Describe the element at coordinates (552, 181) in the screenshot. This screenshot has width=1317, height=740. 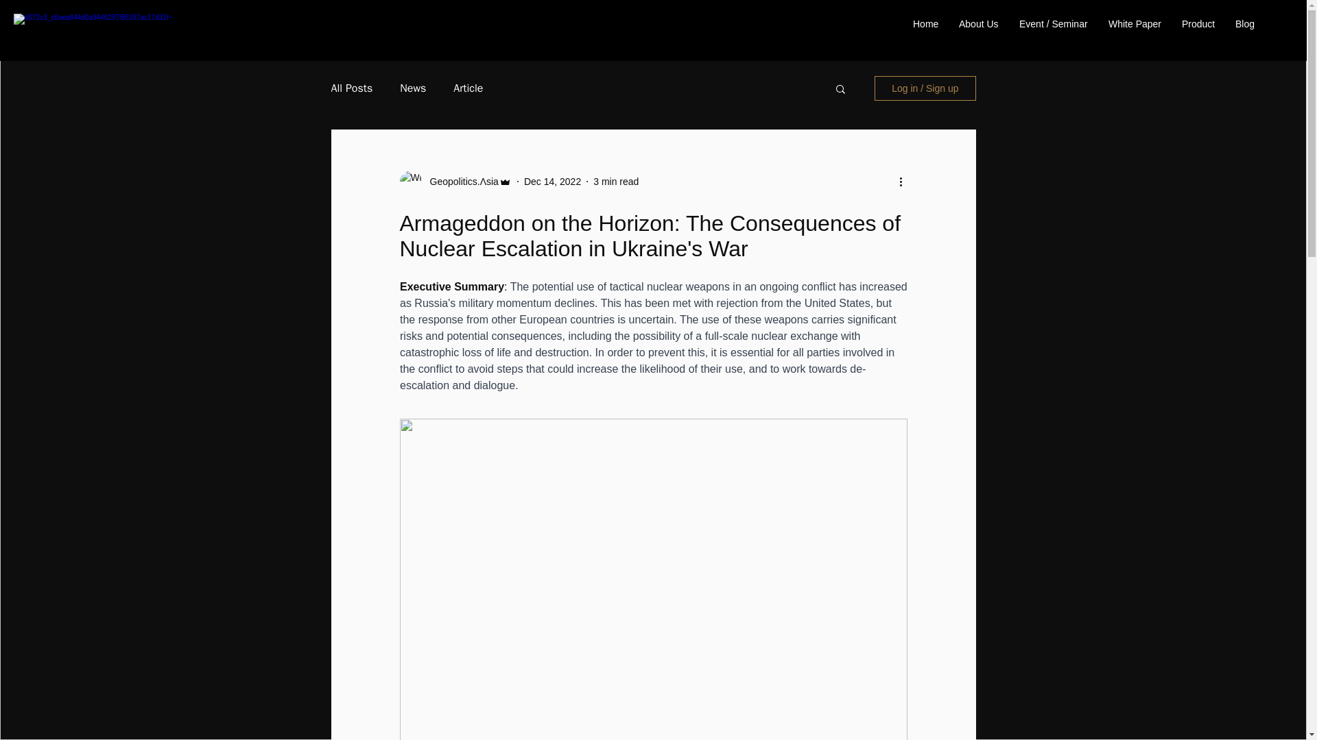
I see `Dec 14, 2022` at that location.